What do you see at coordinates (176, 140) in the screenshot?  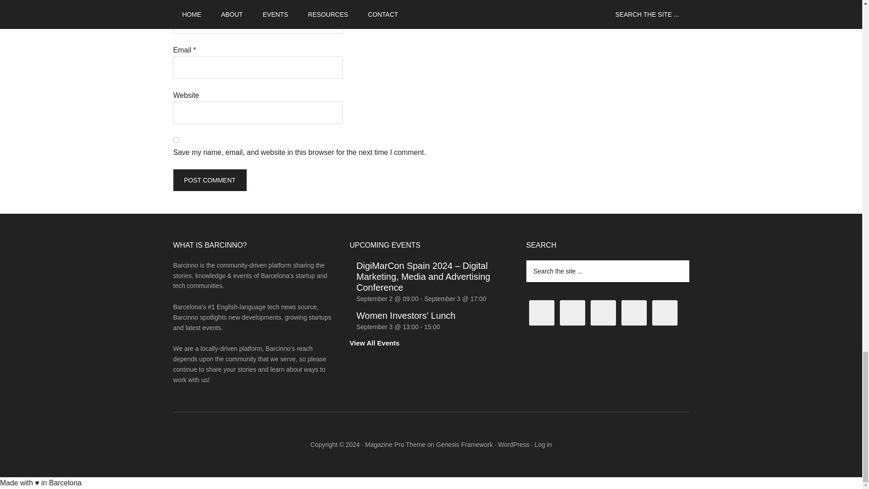 I see `yes` at bounding box center [176, 140].